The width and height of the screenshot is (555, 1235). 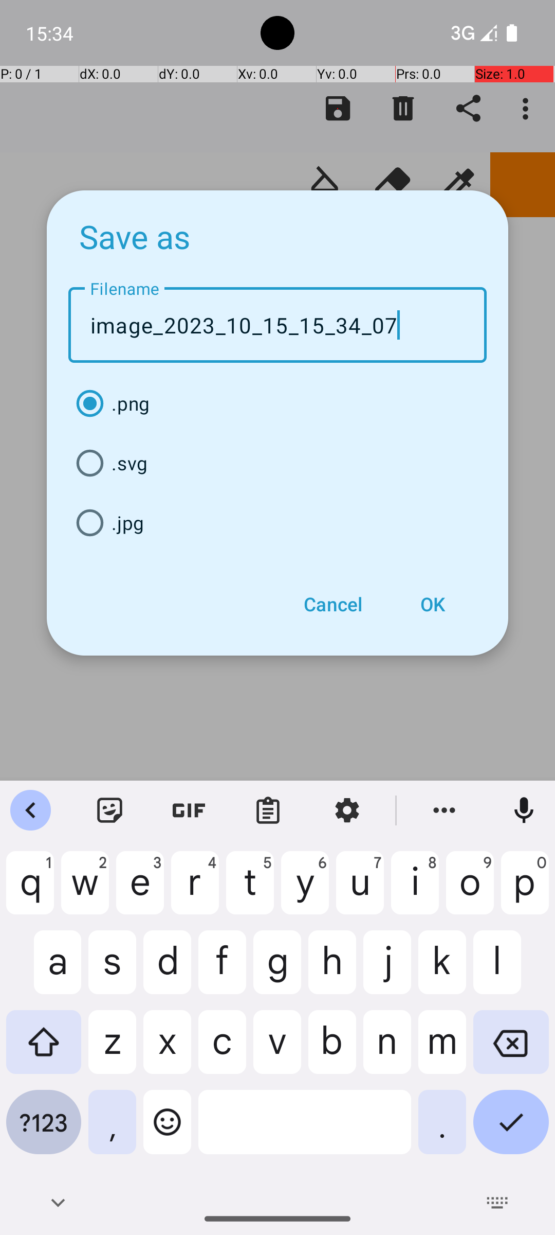 I want to click on Save as, so click(x=135, y=236).